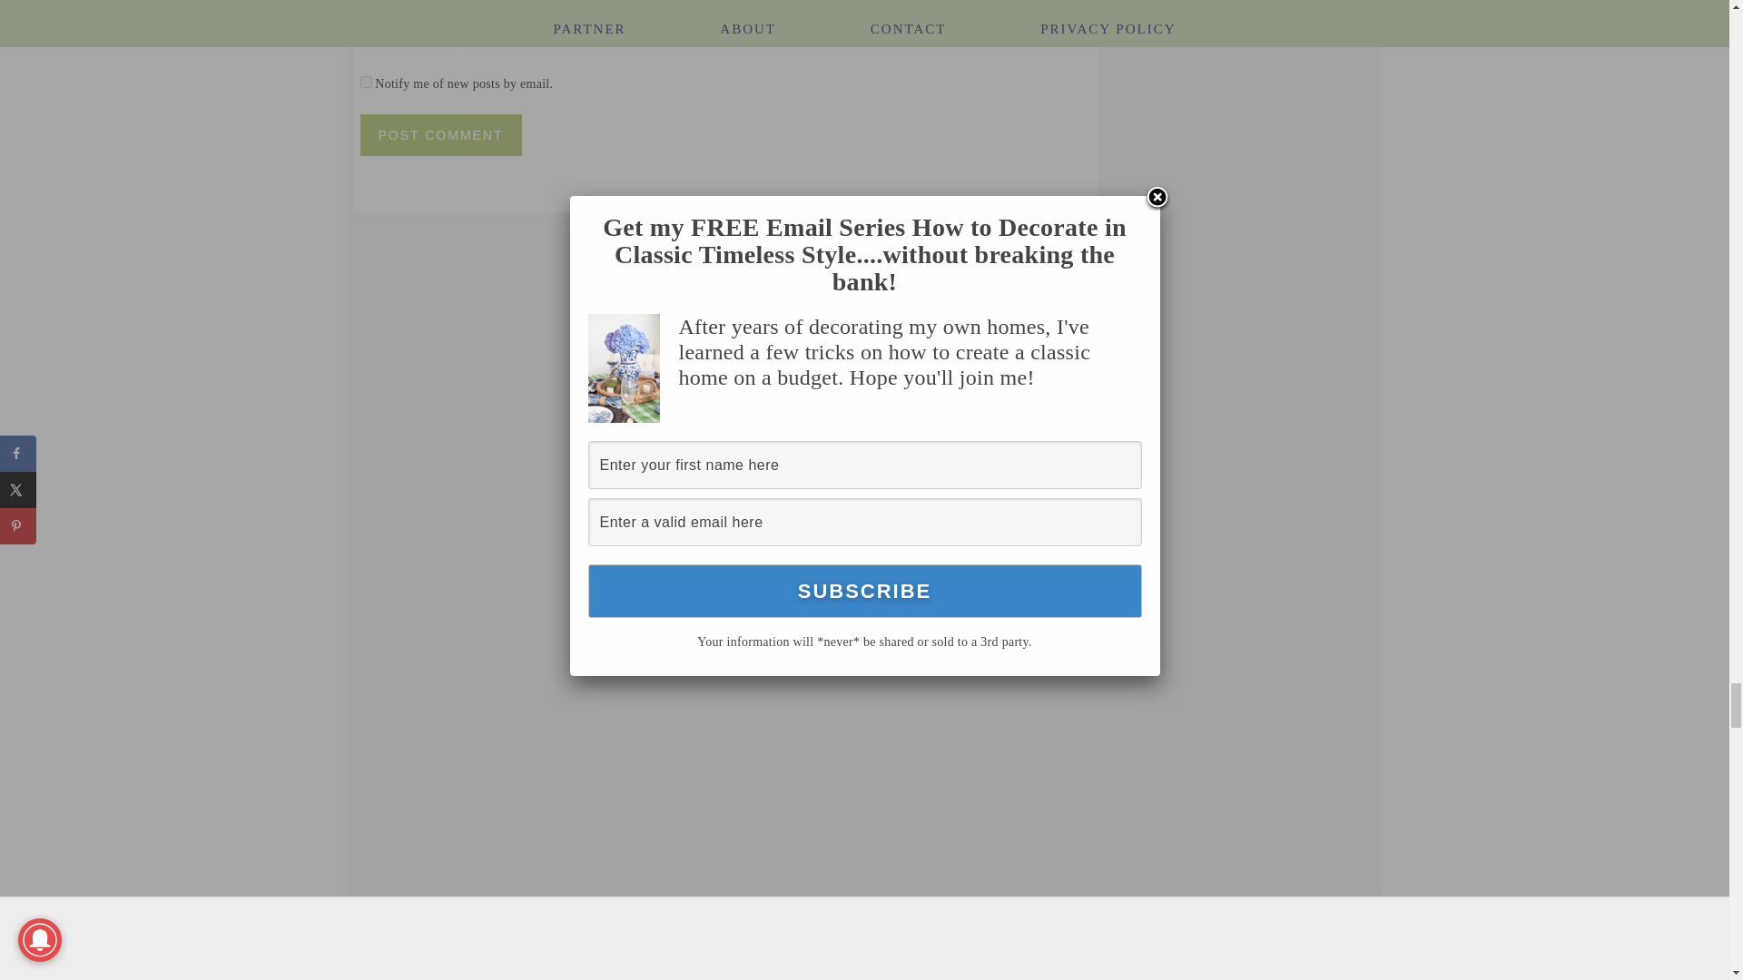 The image size is (1743, 980). I want to click on Post Comment, so click(439, 134).